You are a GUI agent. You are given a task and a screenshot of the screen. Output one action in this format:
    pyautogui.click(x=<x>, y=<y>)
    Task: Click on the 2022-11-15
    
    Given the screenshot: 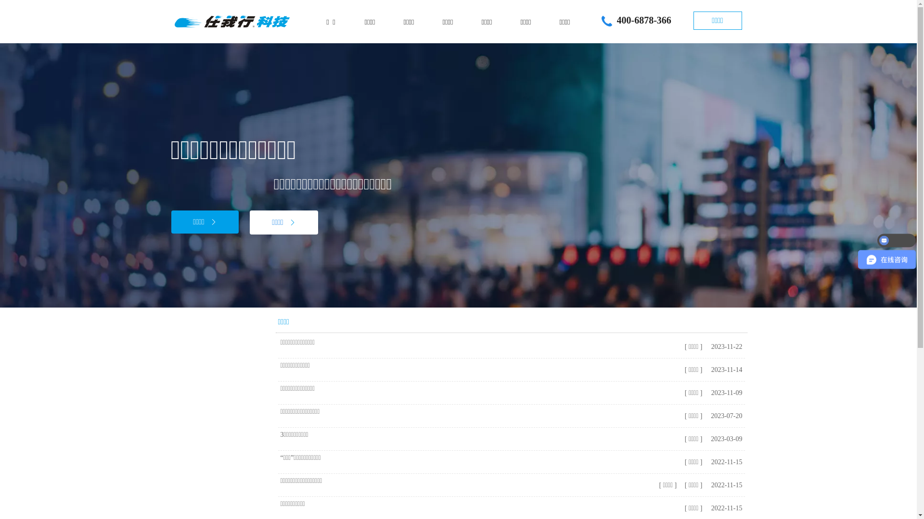 What is the action you would take?
    pyautogui.click(x=725, y=508)
    